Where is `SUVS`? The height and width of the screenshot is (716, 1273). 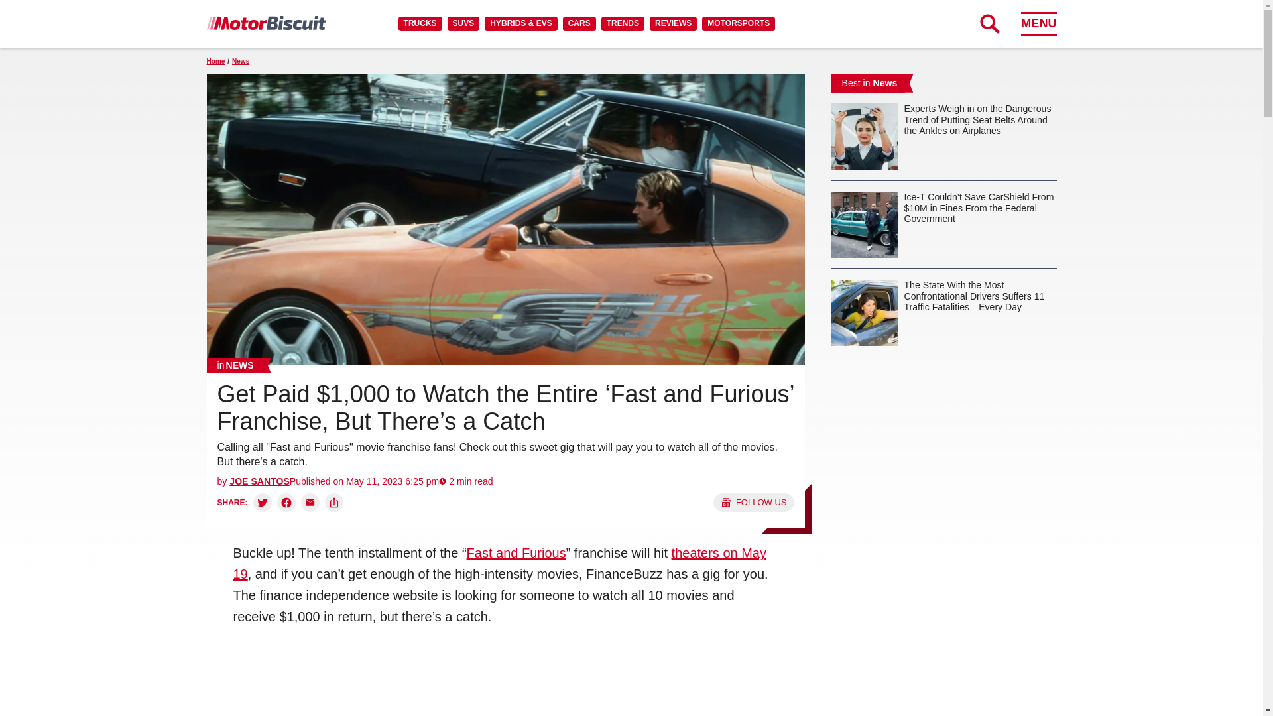 SUVS is located at coordinates (463, 23).